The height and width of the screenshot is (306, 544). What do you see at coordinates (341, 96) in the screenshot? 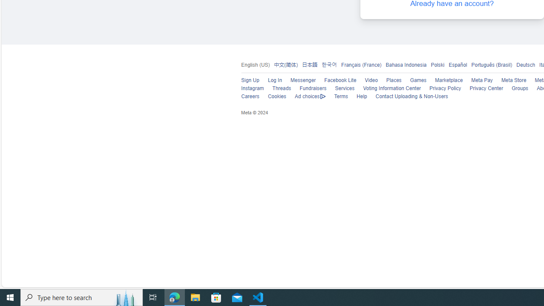
I see `Terms` at bounding box center [341, 96].